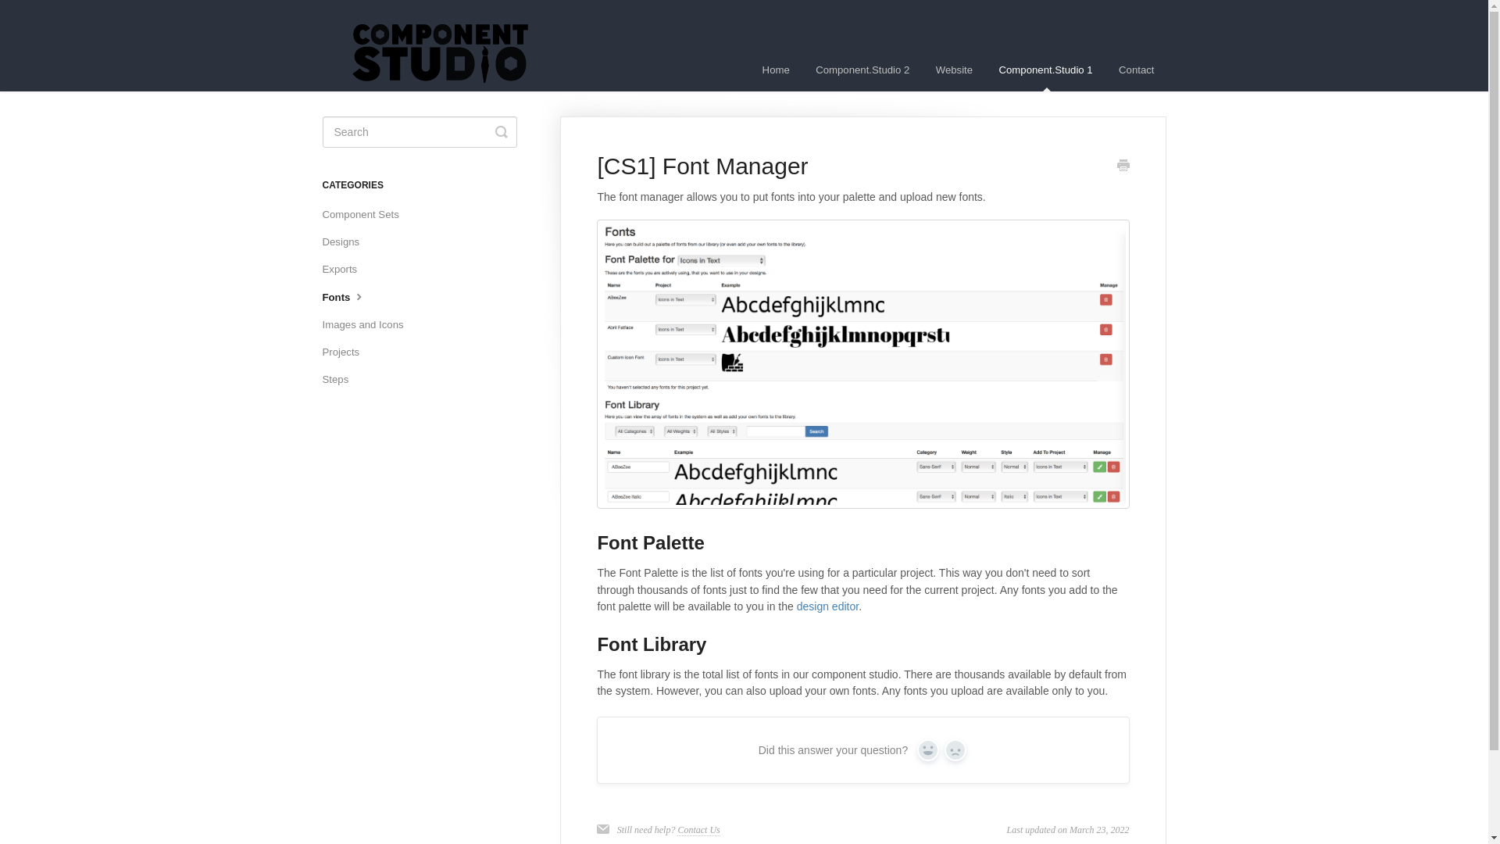 The image size is (1500, 844). Describe the element at coordinates (1136, 70) in the screenshot. I see `Contact` at that location.